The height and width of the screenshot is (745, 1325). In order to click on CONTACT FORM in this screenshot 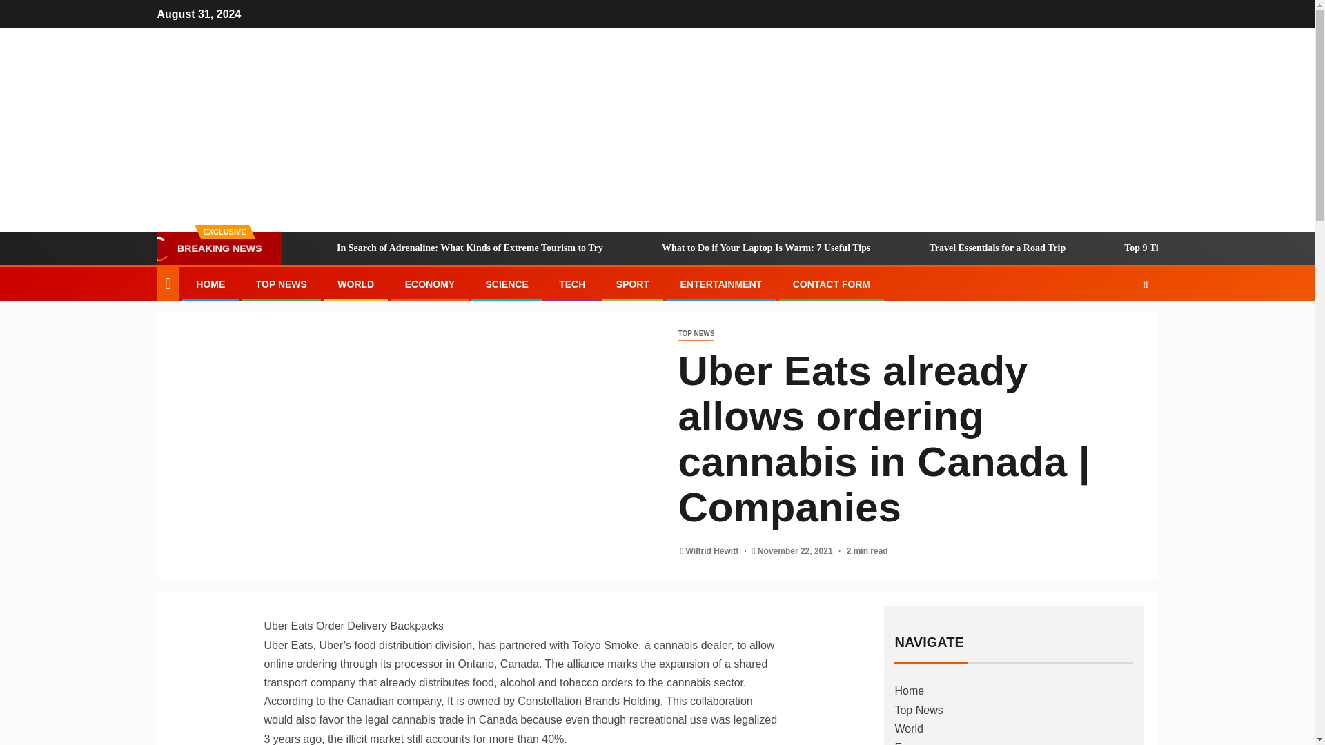, I will do `click(831, 284)`.